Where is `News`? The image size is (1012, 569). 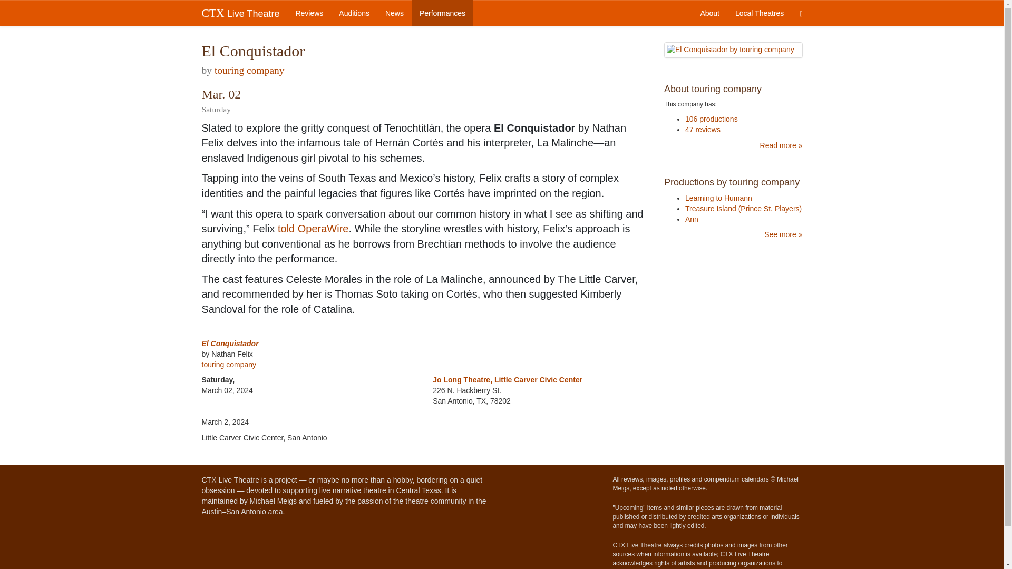 News is located at coordinates (394, 13).